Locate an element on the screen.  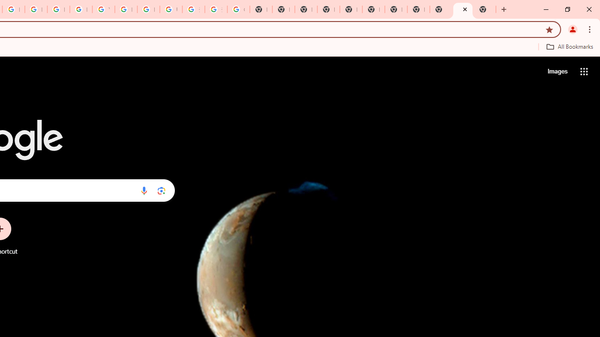
Privacy Help Center - Policies Help is located at coordinates (36, 9).